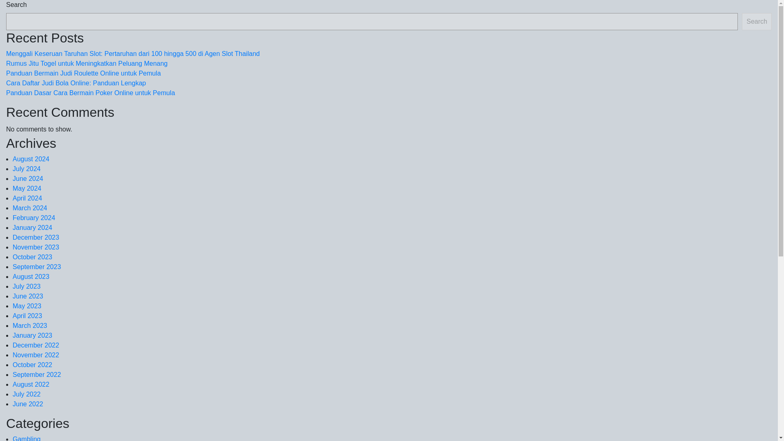  What do you see at coordinates (26, 169) in the screenshot?
I see `July 2024` at bounding box center [26, 169].